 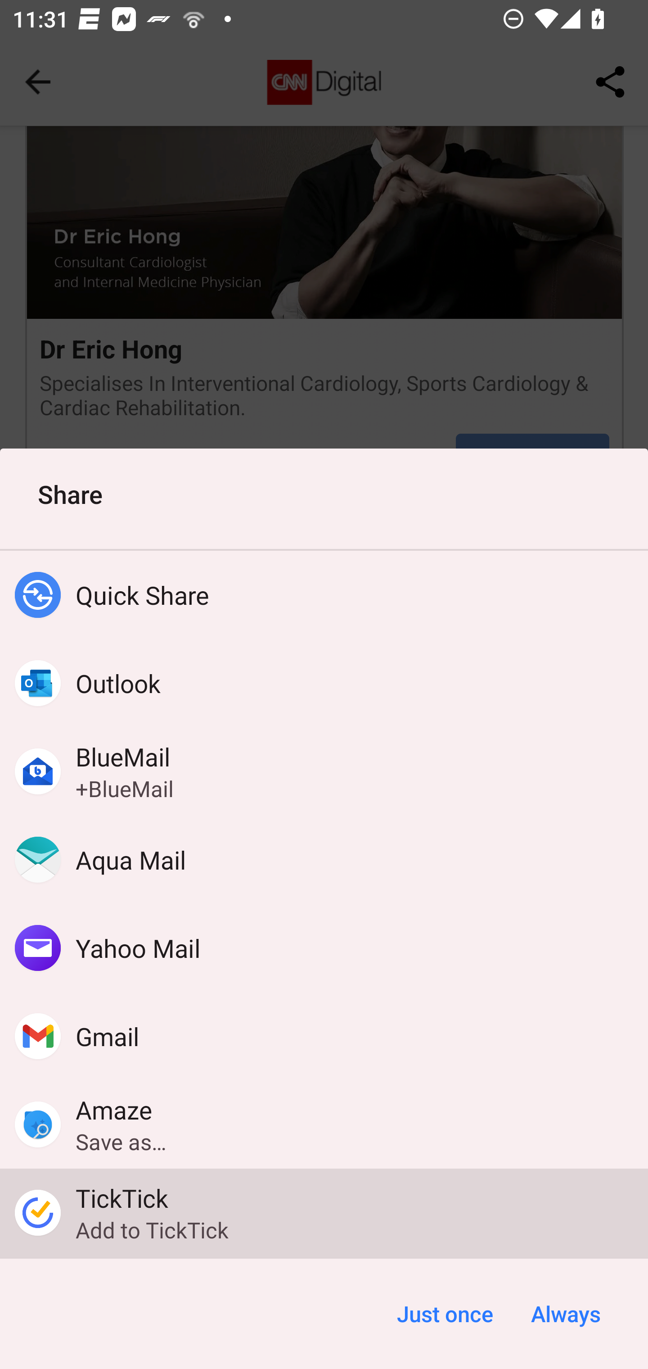 What do you see at coordinates (565, 1314) in the screenshot?
I see `Always` at bounding box center [565, 1314].